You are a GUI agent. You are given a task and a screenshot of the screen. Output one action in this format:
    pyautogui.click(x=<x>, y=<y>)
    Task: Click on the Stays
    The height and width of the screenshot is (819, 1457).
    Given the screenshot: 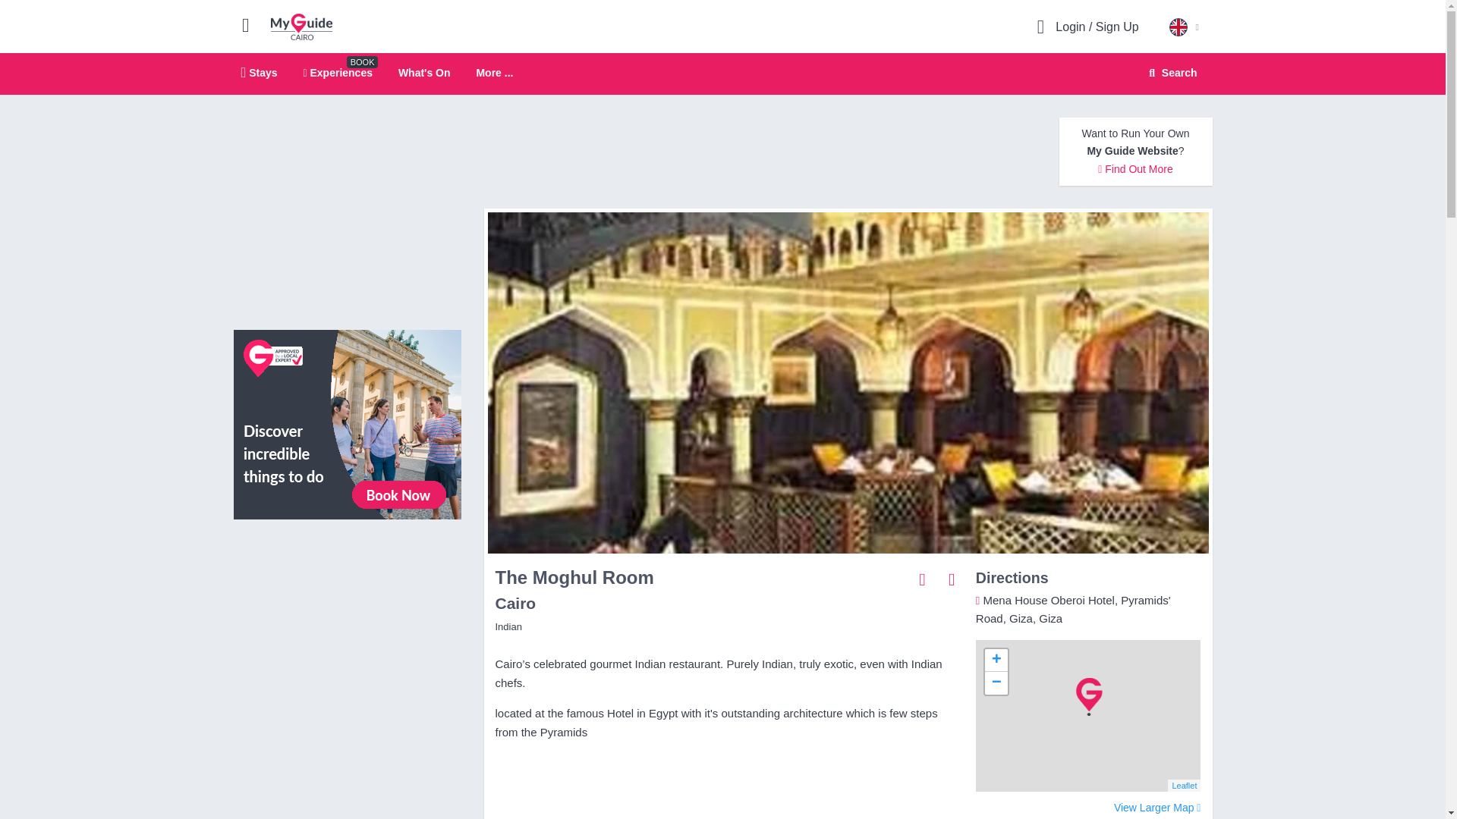 What is the action you would take?
    pyautogui.click(x=722, y=74)
    